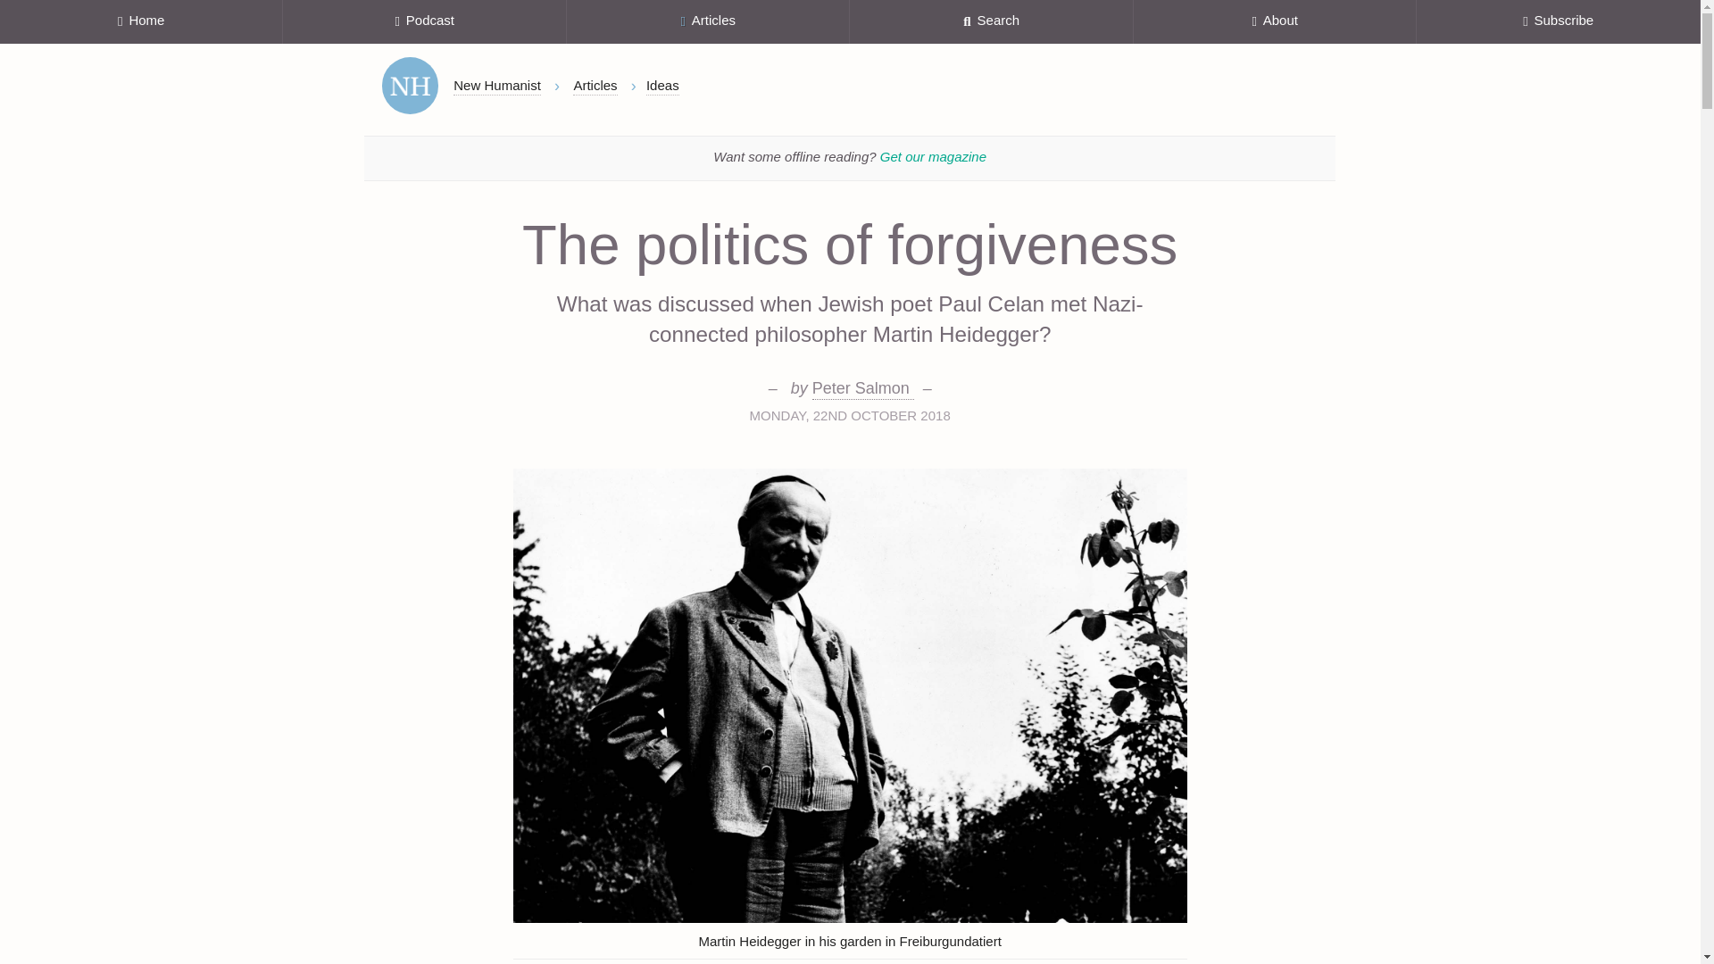 The image size is (1714, 964). Describe the element at coordinates (709, 21) in the screenshot. I see `Articles` at that location.